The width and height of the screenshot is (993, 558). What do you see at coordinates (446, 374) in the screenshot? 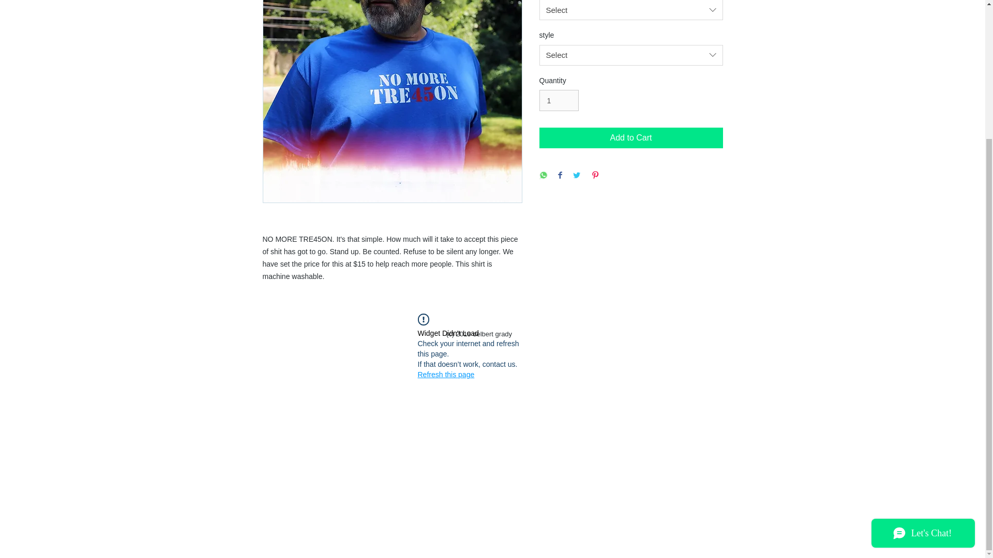
I see `Refresh this page` at bounding box center [446, 374].